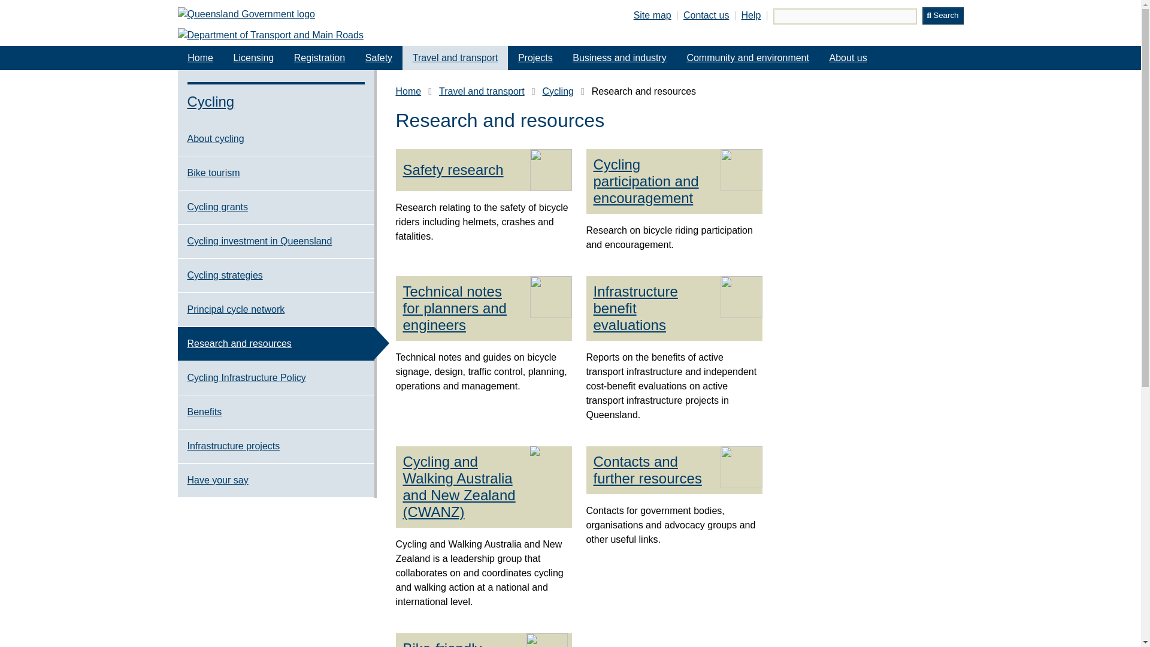  I want to click on Bike tourism, so click(276, 173).